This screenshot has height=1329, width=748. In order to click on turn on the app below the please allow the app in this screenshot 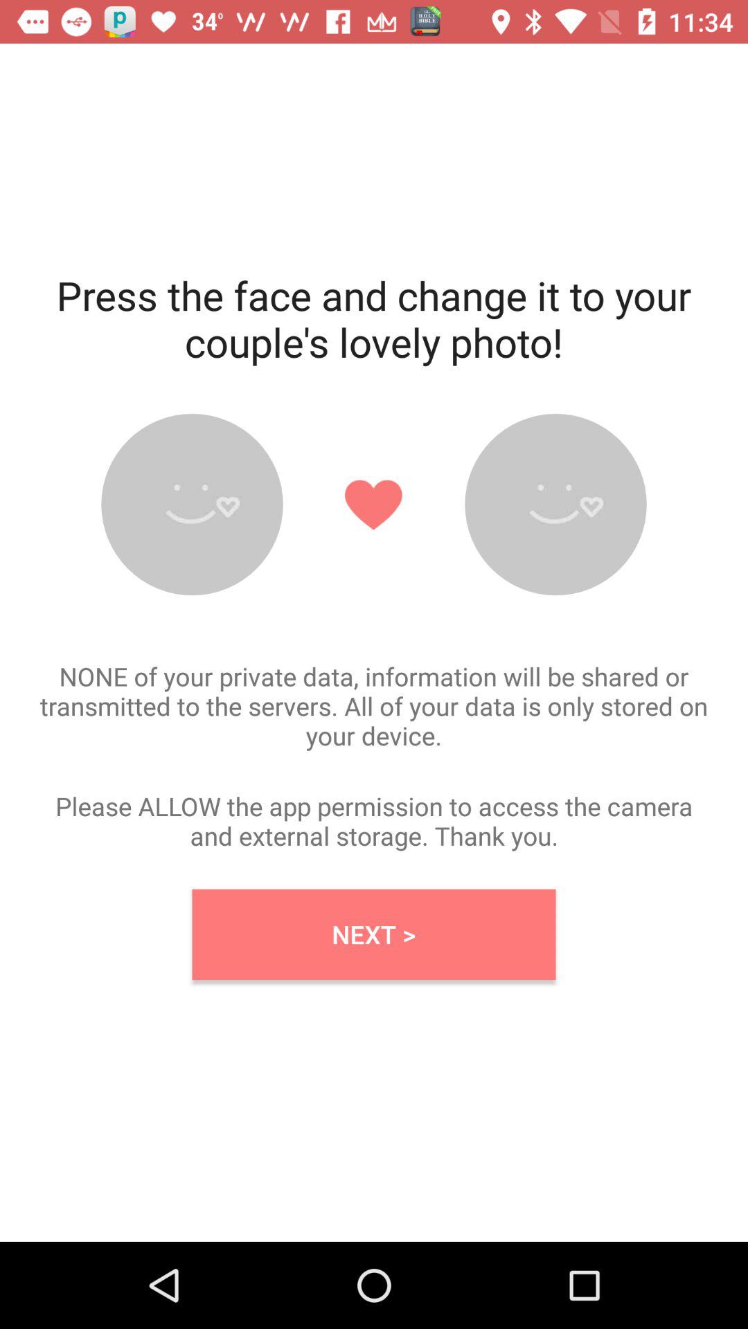, I will do `click(374, 934)`.